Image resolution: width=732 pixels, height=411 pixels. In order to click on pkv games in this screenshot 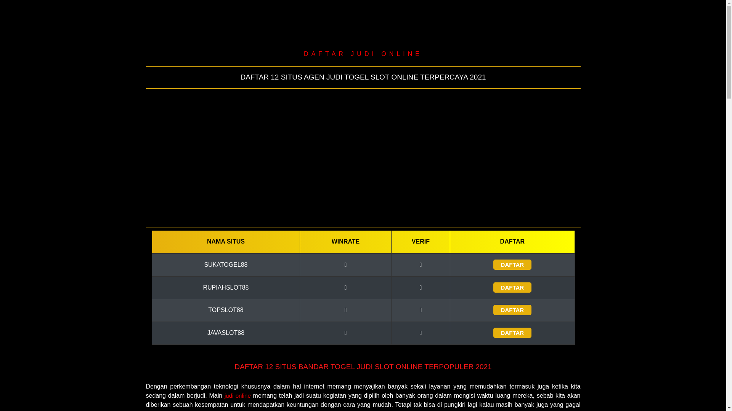, I will do `click(472, 180)`.